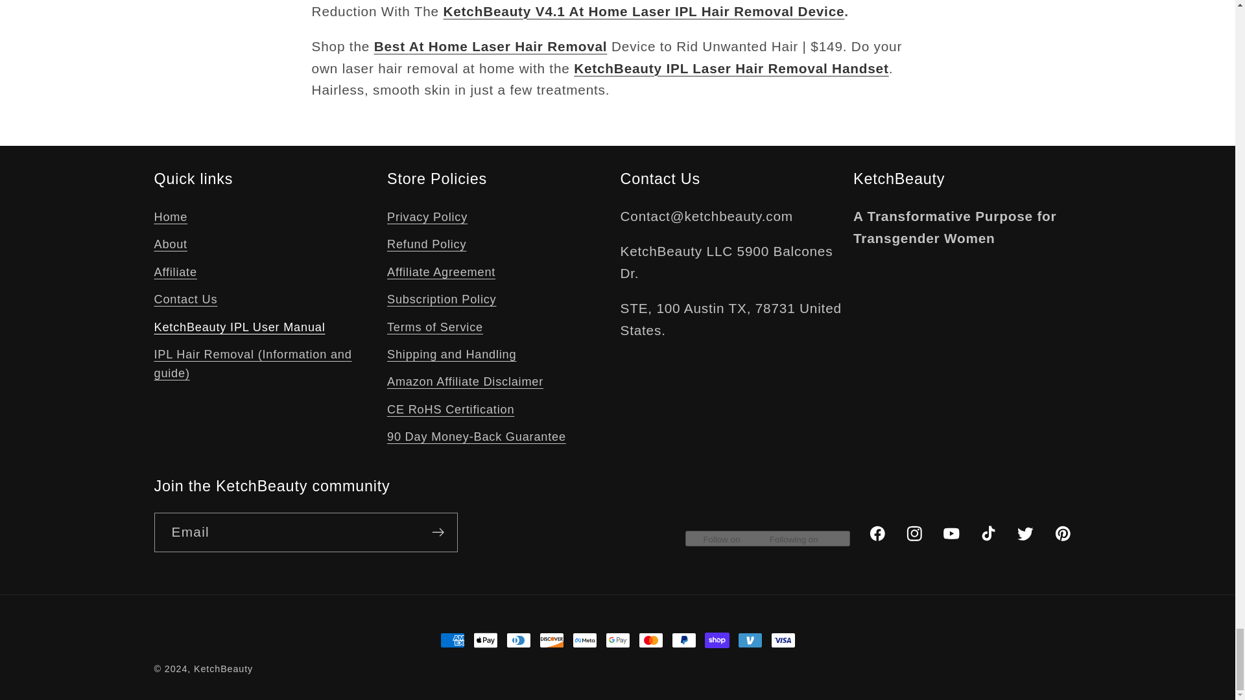  Describe the element at coordinates (171, 219) in the screenshot. I see `Home` at that location.